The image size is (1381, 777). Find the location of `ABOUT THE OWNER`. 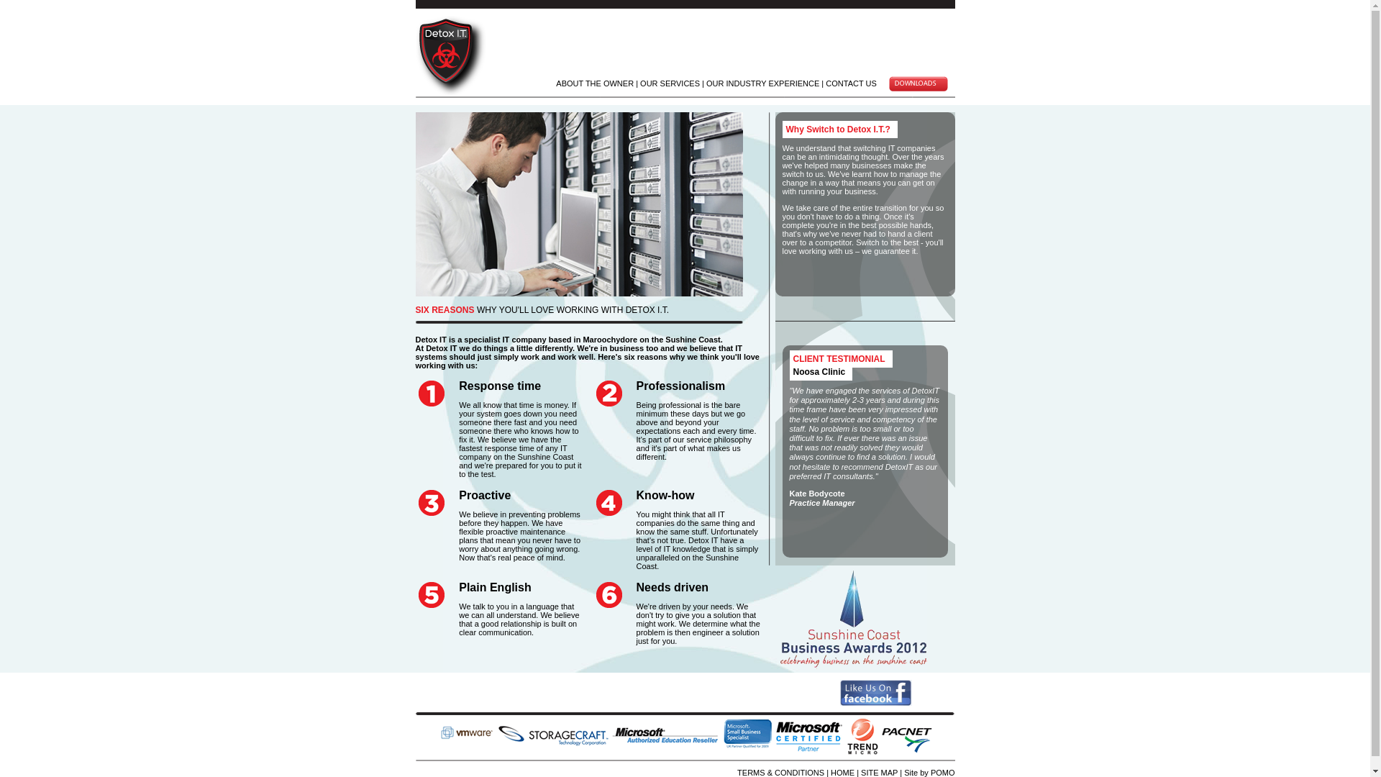

ABOUT THE OWNER is located at coordinates (595, 83).